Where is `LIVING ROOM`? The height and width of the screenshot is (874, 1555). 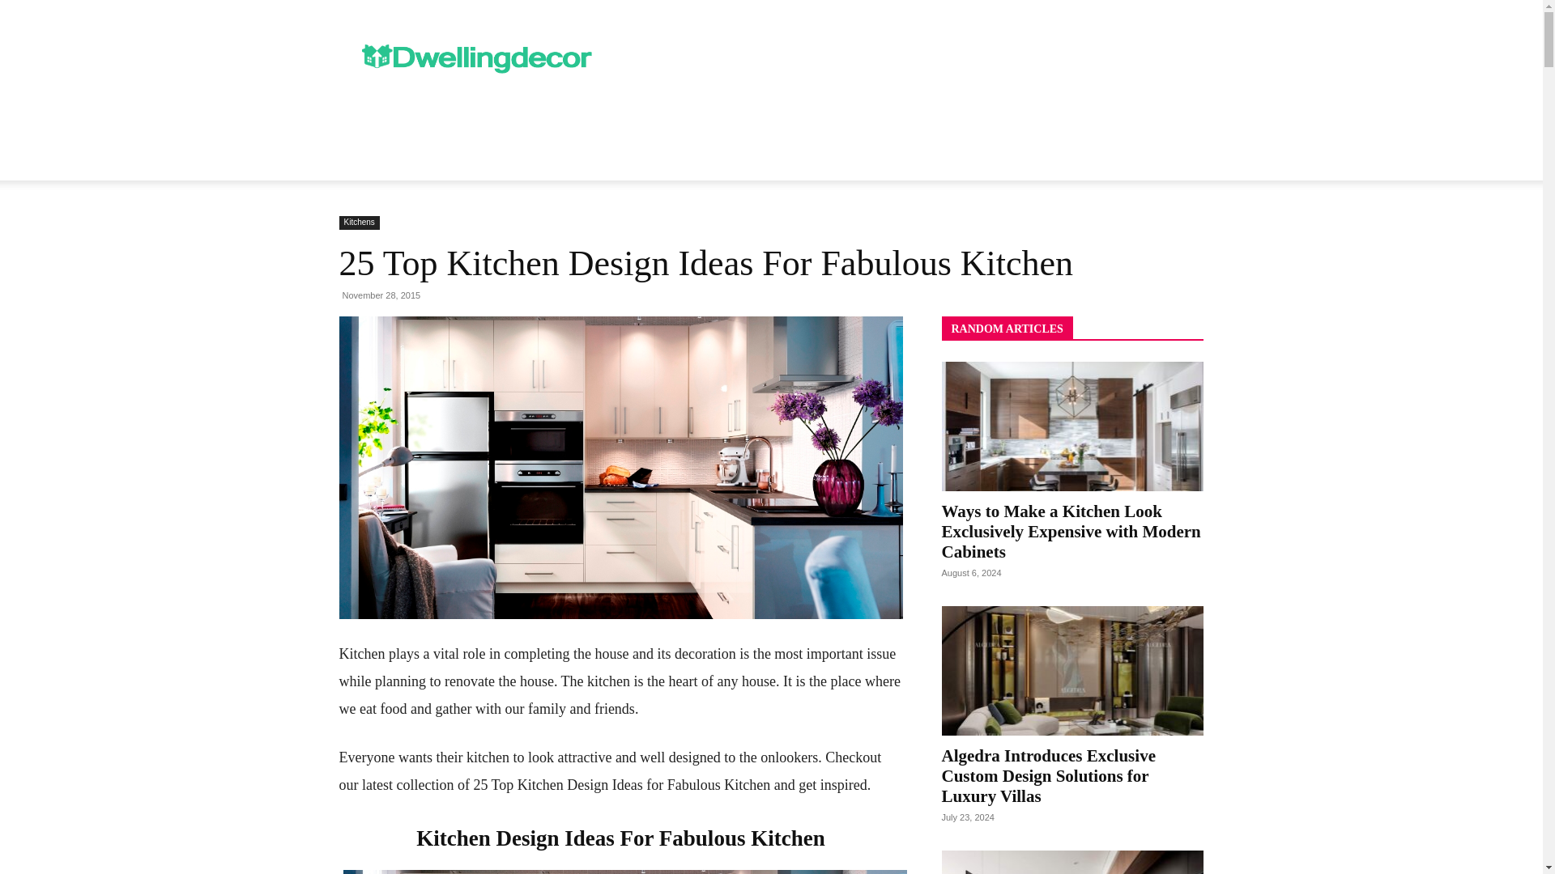 LIVING ROOM is located at coordinates (863, 121).